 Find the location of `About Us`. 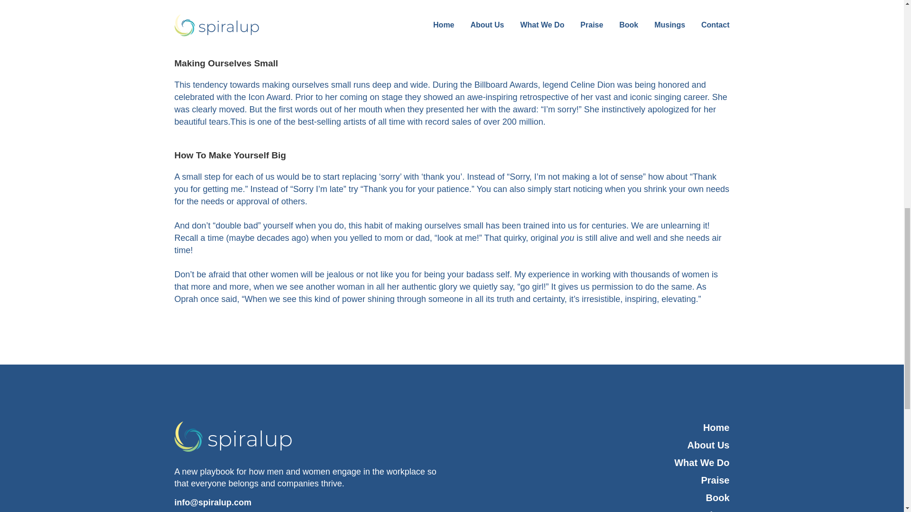

About Us is located at coordinates (594, 445).